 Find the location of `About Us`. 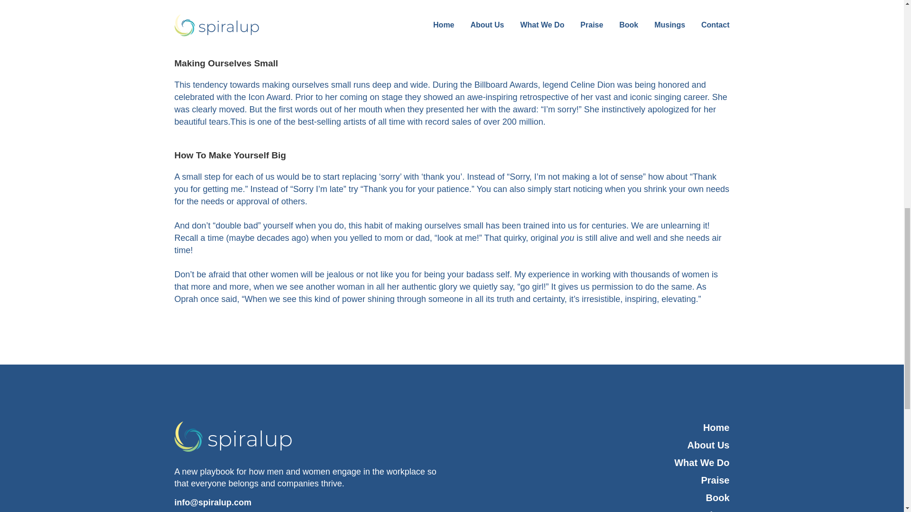

About Us is located at coordinates (594, 445).